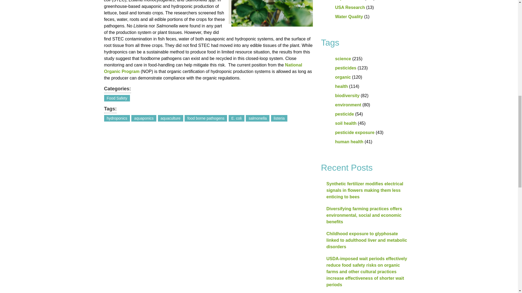 This screenshot has height=293, width=522. I want to click on aquaponics, so click(144, 118).